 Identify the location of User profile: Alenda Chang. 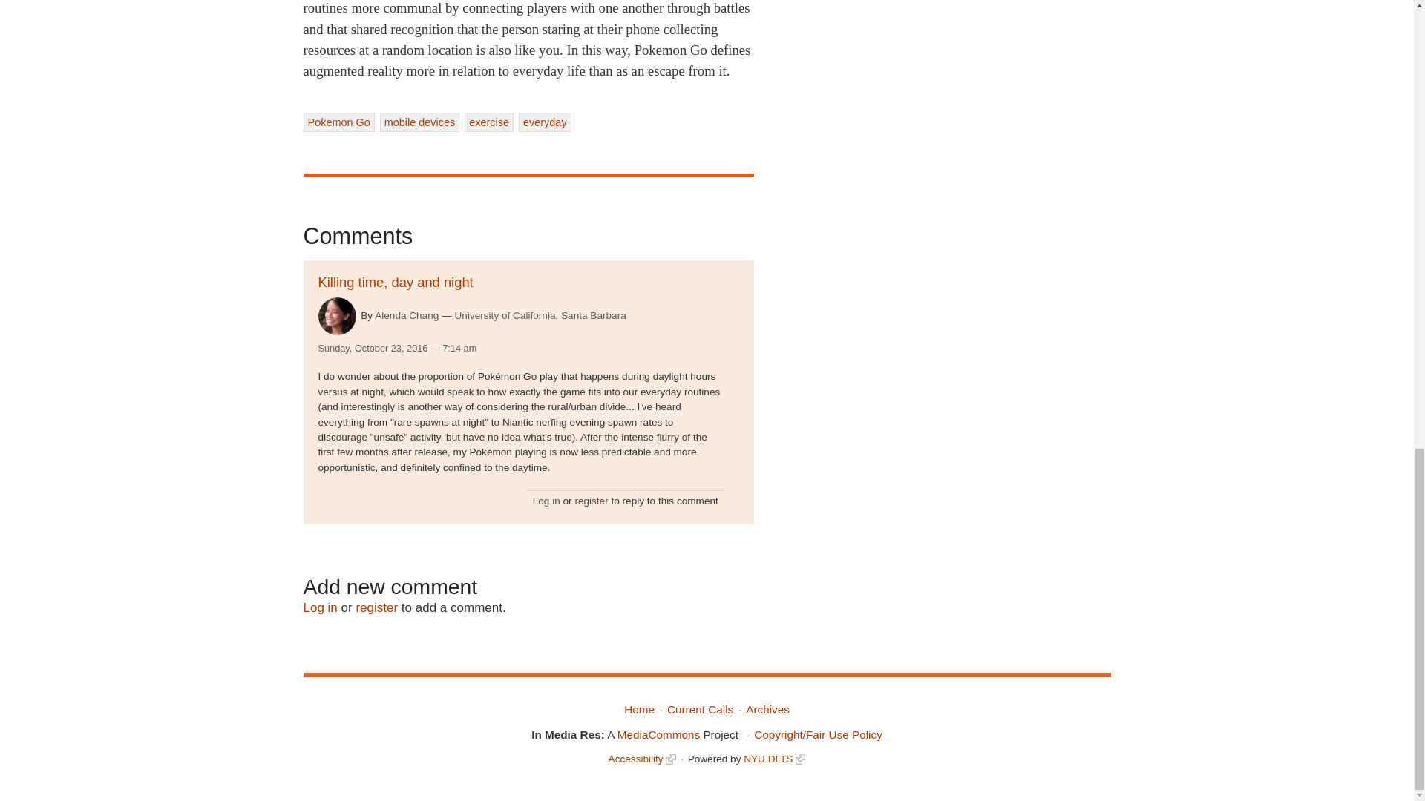
(407, 315).